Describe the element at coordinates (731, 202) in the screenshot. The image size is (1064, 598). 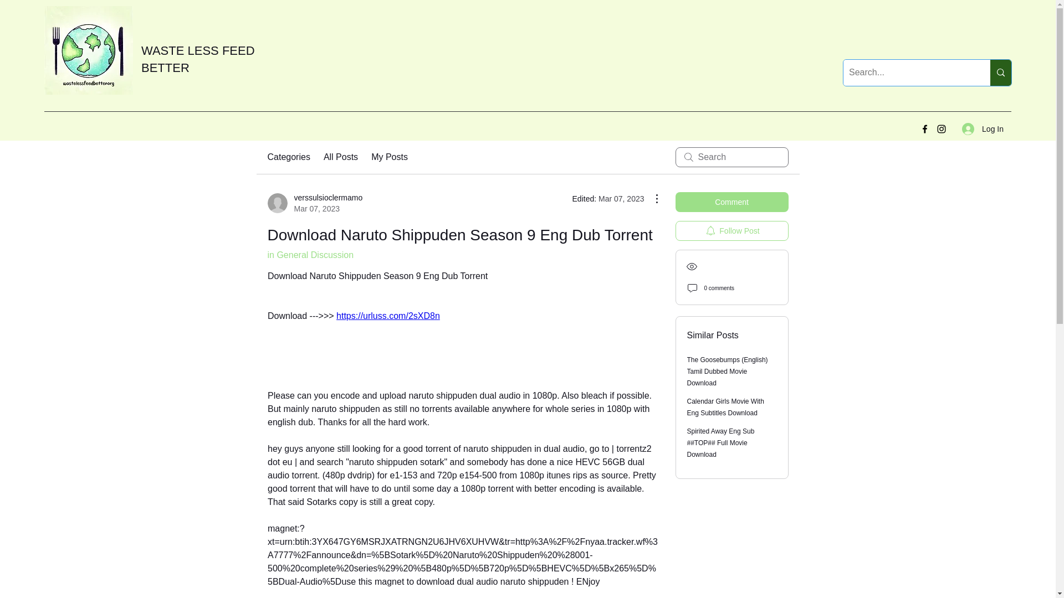
I see `Comment` at that location.